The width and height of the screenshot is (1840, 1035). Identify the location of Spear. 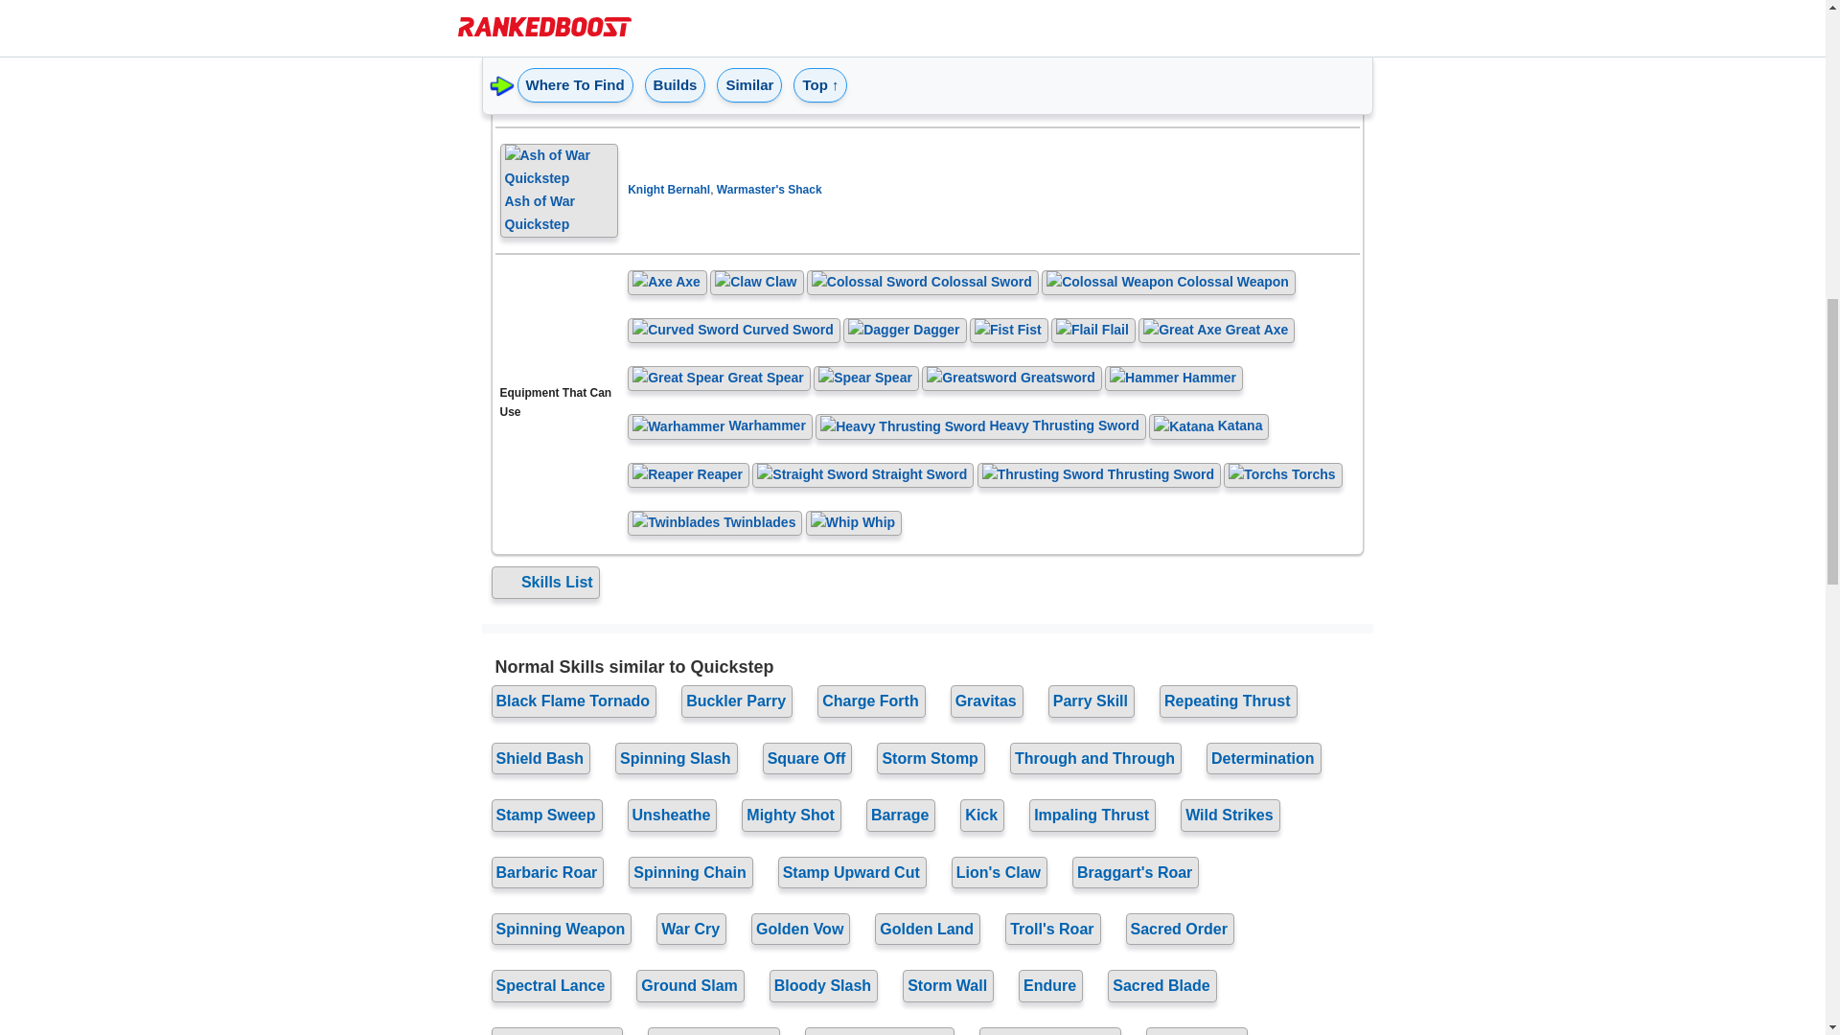
(865, 378).